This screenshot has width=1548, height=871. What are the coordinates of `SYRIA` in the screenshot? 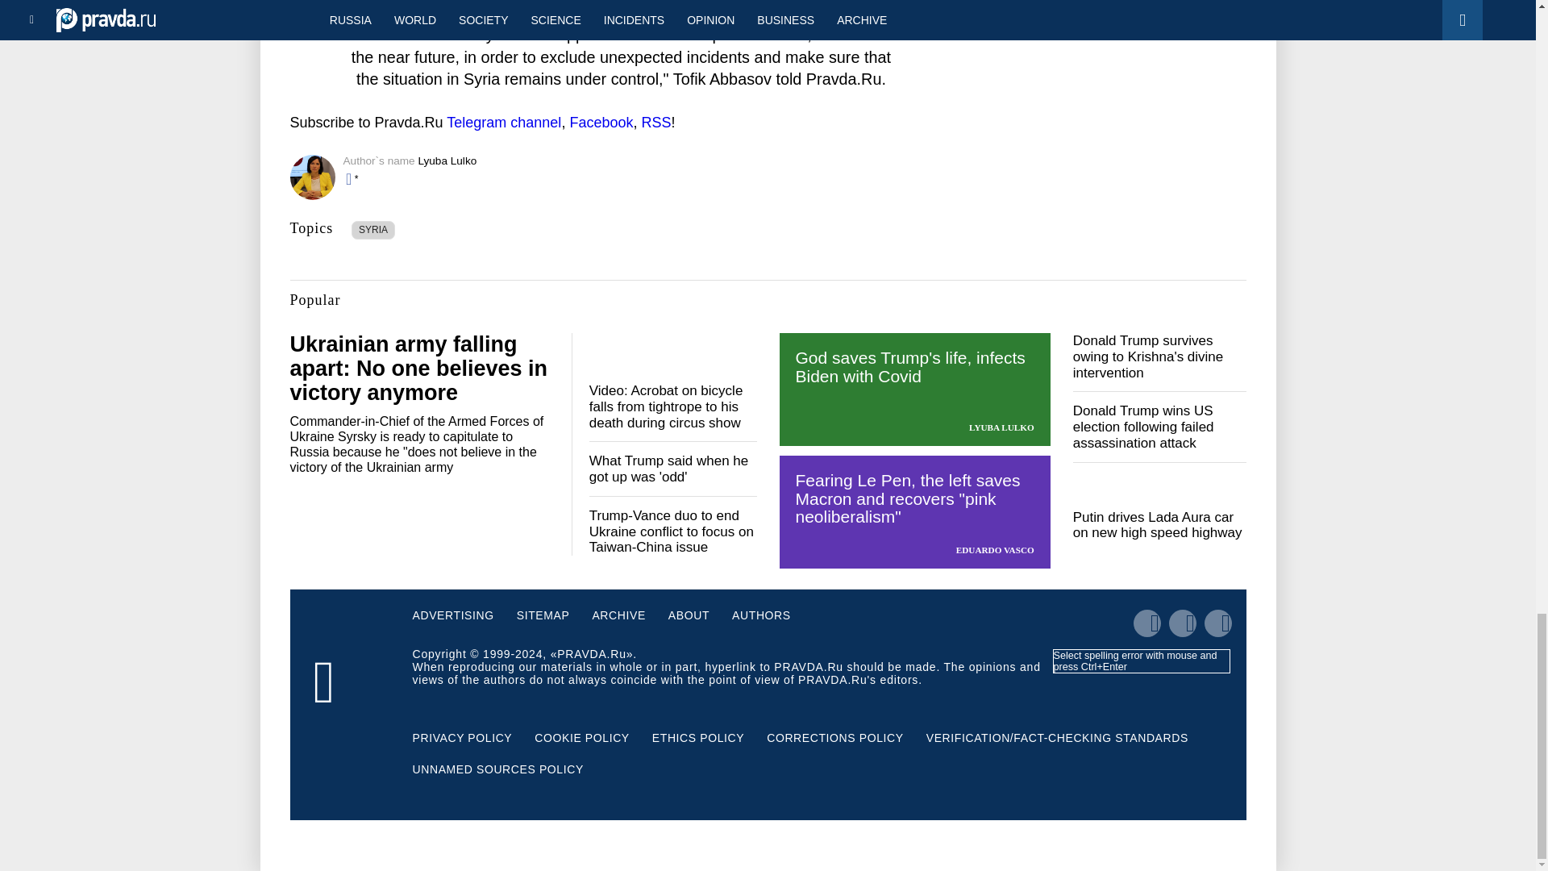 It's located at (373, 231).